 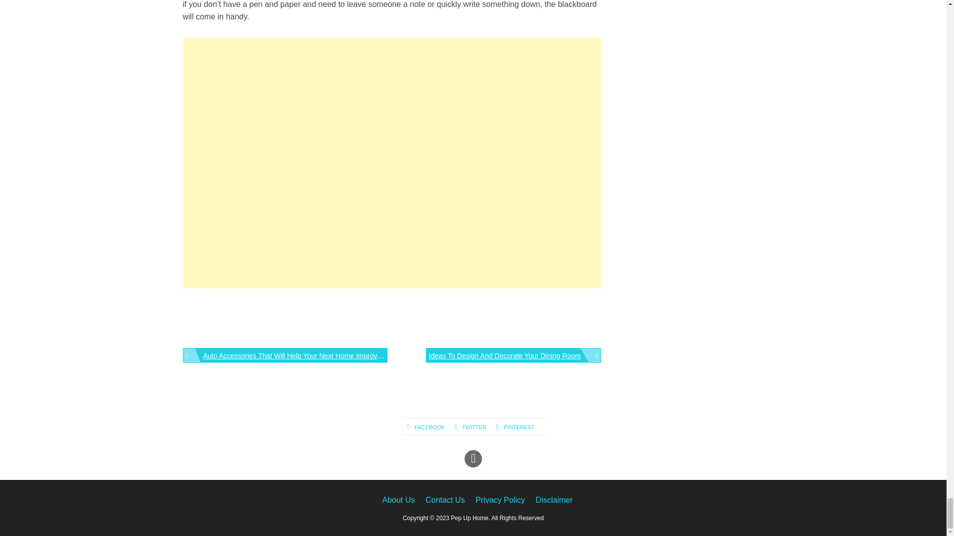 I want to click on Ideas To Design And Decorate Your Dining Room, so click(x=513, y=355).